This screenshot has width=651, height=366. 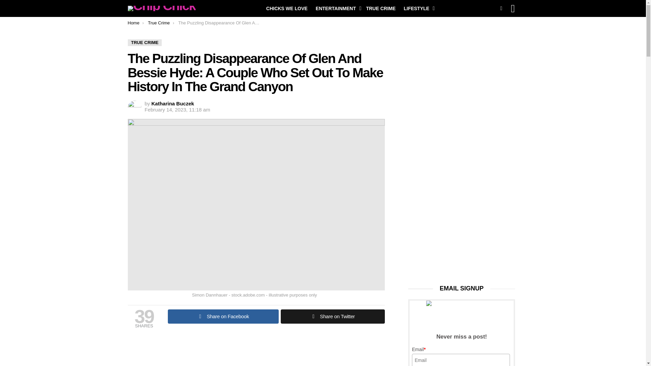 I want to click on Share on Twitter, so click(x=332, y=316).